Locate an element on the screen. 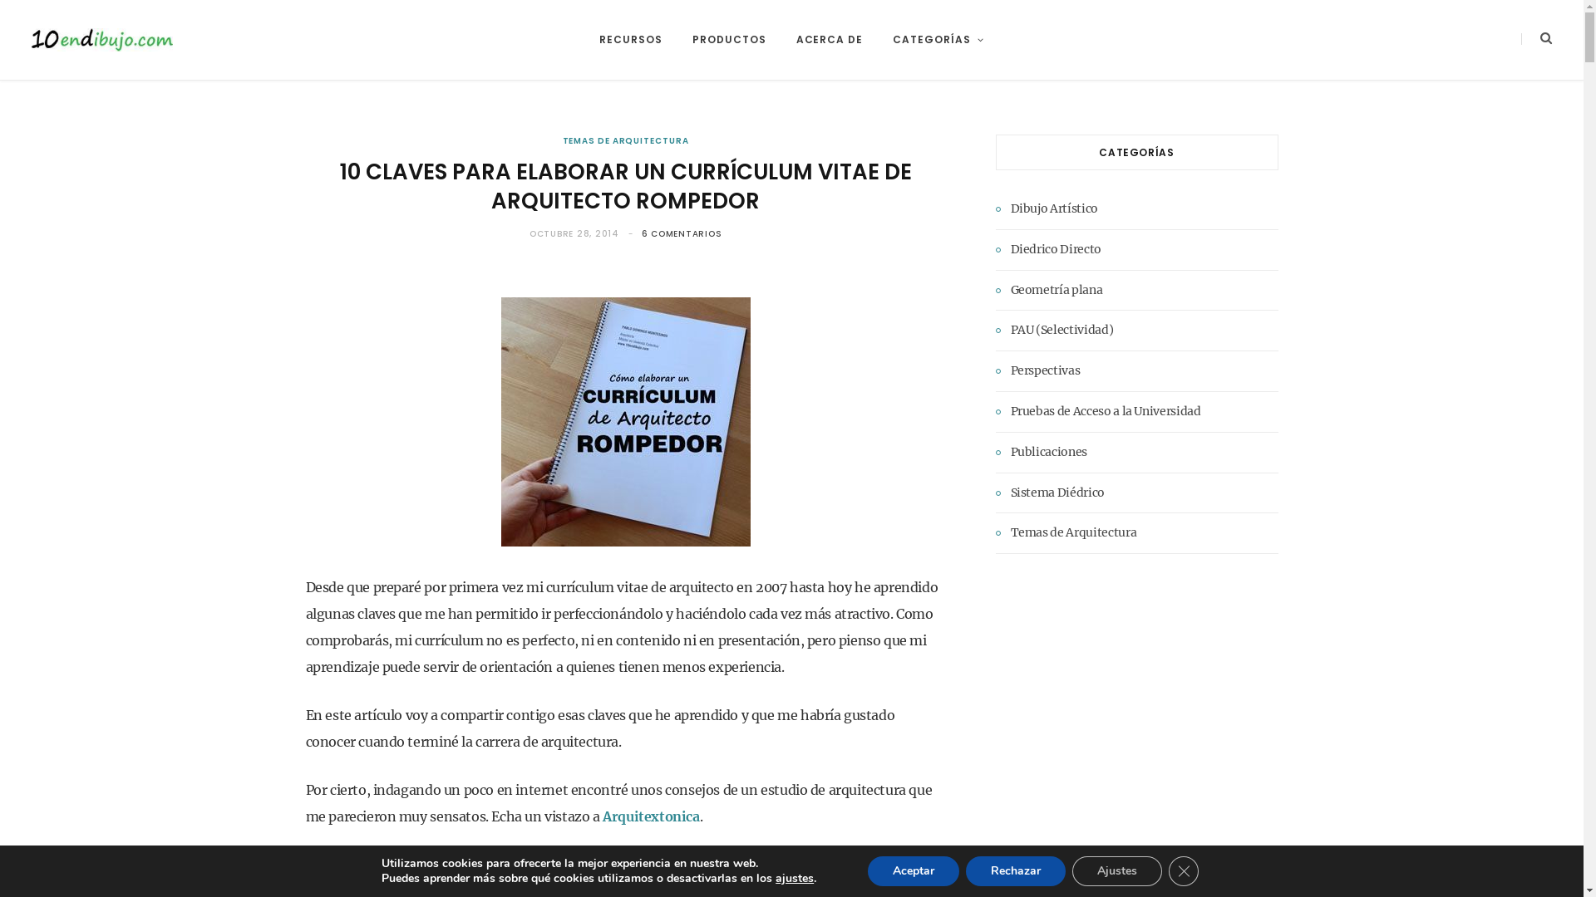 The height and width of the screenshot is (897, 1596). RECURSOS is located at coordinates (631, 40).